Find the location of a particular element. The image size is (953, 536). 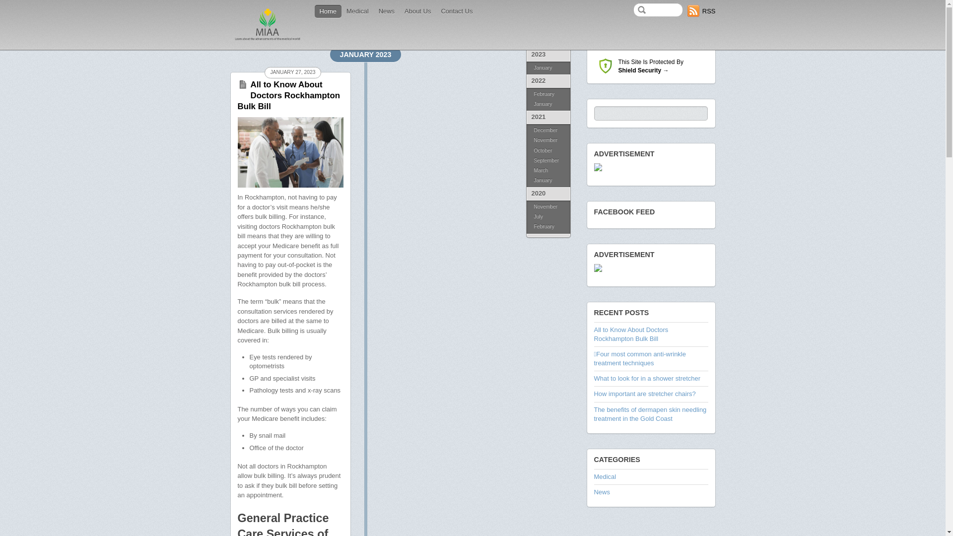

November is located at coordinates (548, 140).